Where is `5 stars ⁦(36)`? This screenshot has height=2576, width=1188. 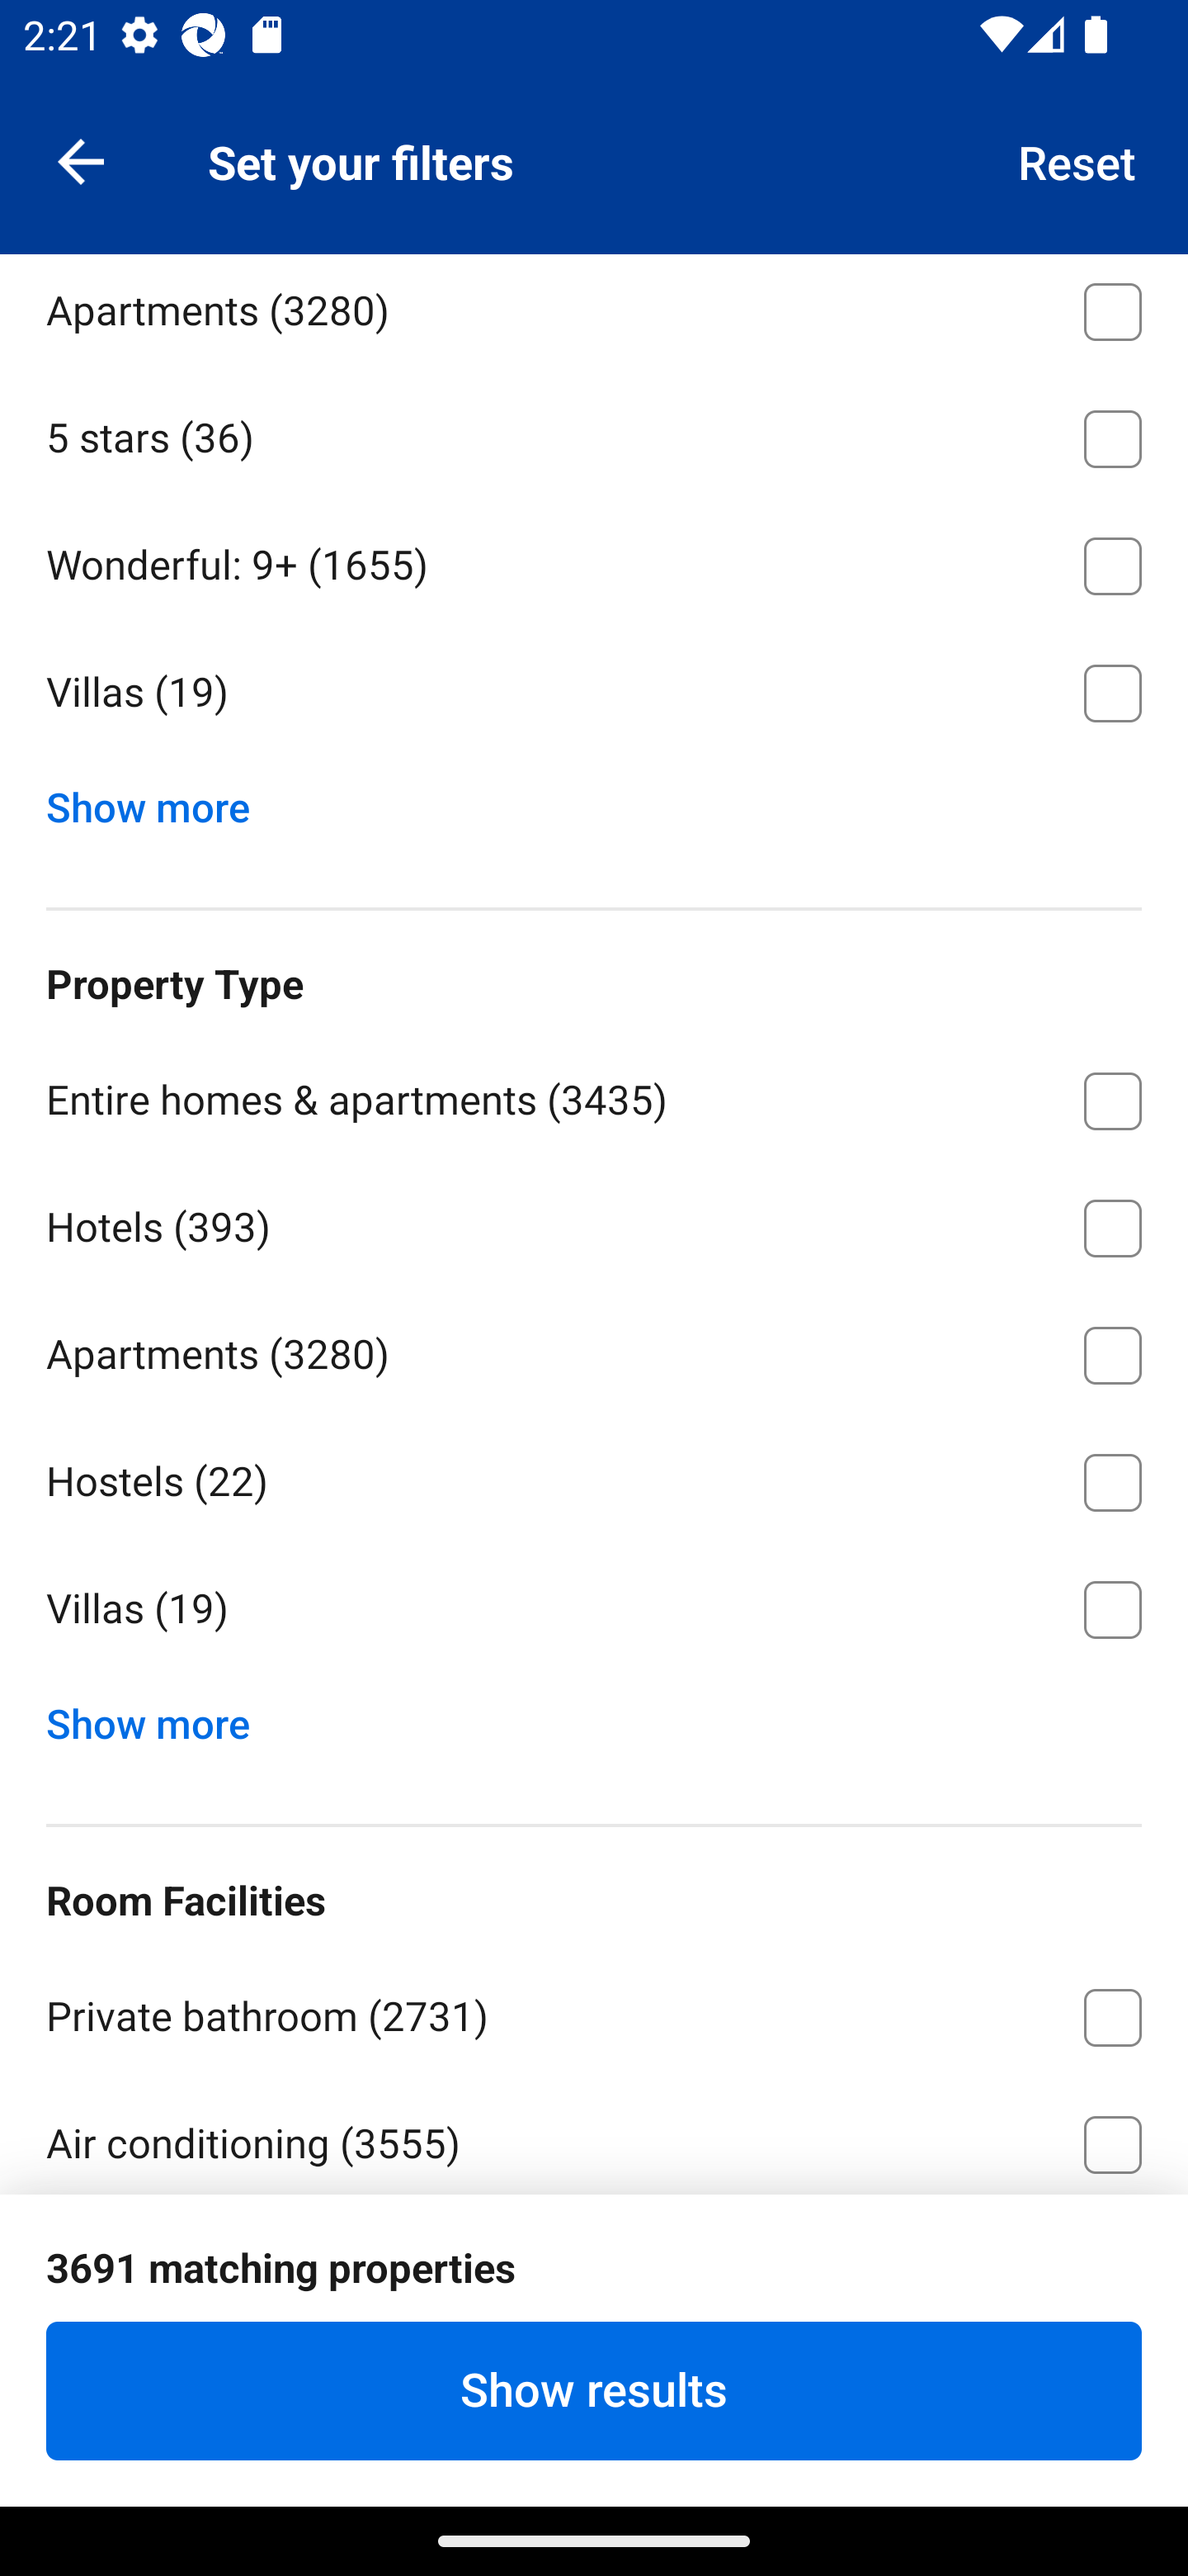
5 stars ⁦(36) is located at coordinates (594, 434).